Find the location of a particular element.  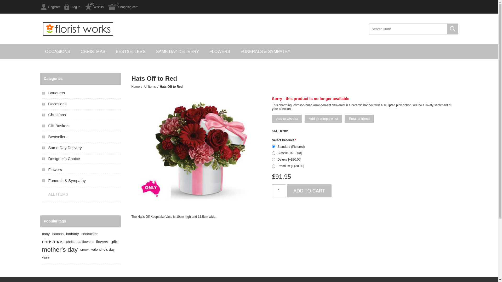

Funerals & Sympathy is located at coordinates (81, 181).